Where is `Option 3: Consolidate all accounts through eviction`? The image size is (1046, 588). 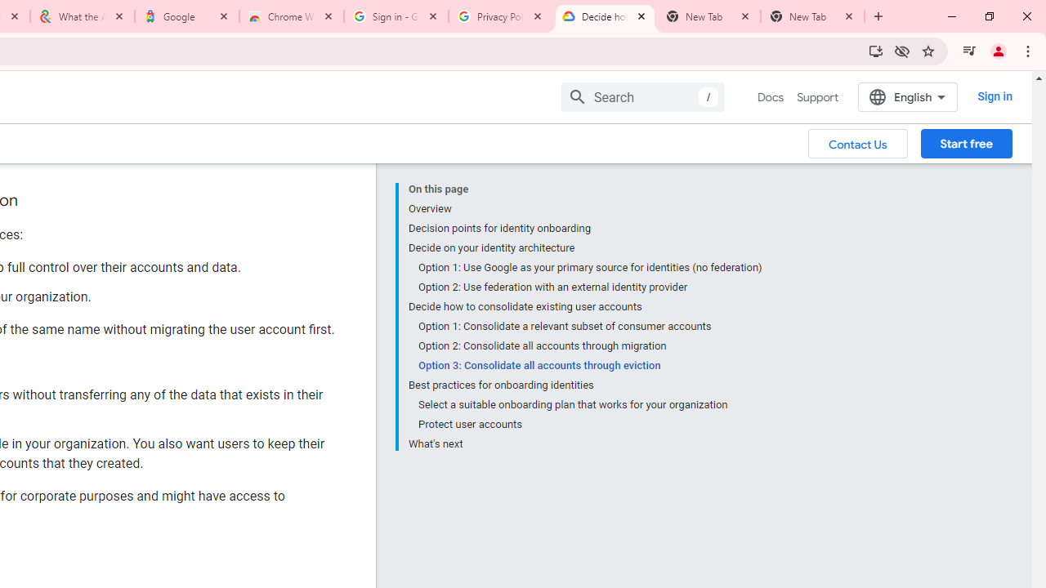
Option 3: Consolidate all accounts through eviction is located at coordinates (590, 366).